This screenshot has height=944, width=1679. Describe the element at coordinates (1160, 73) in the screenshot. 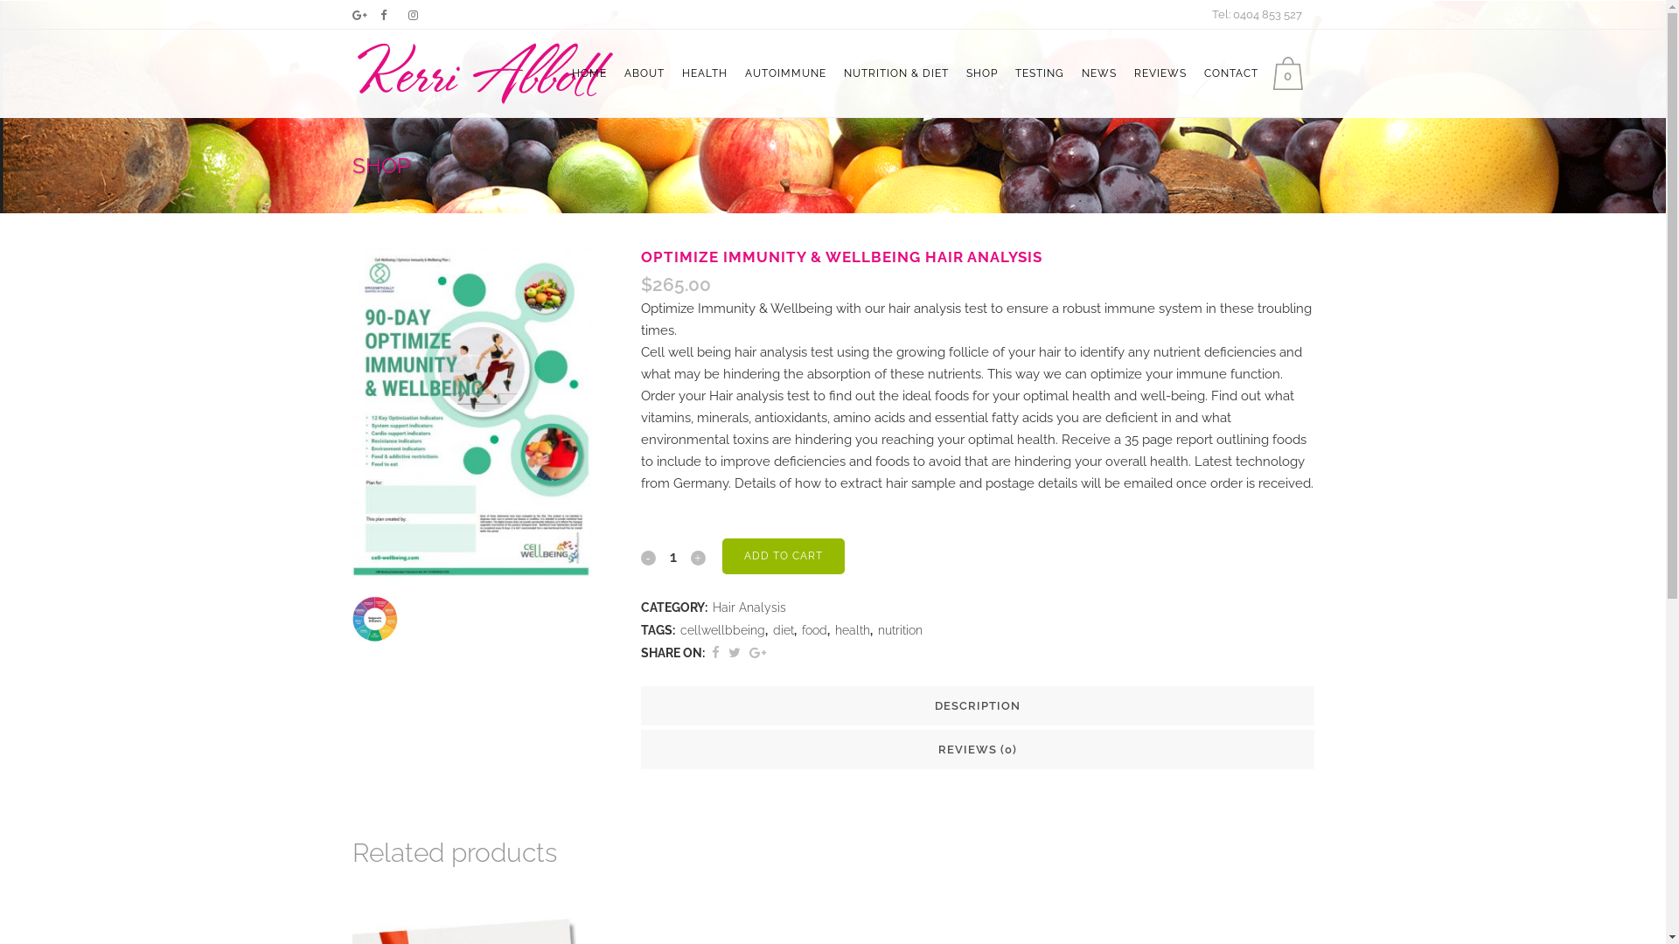

I see `REVIEWS` at that location.